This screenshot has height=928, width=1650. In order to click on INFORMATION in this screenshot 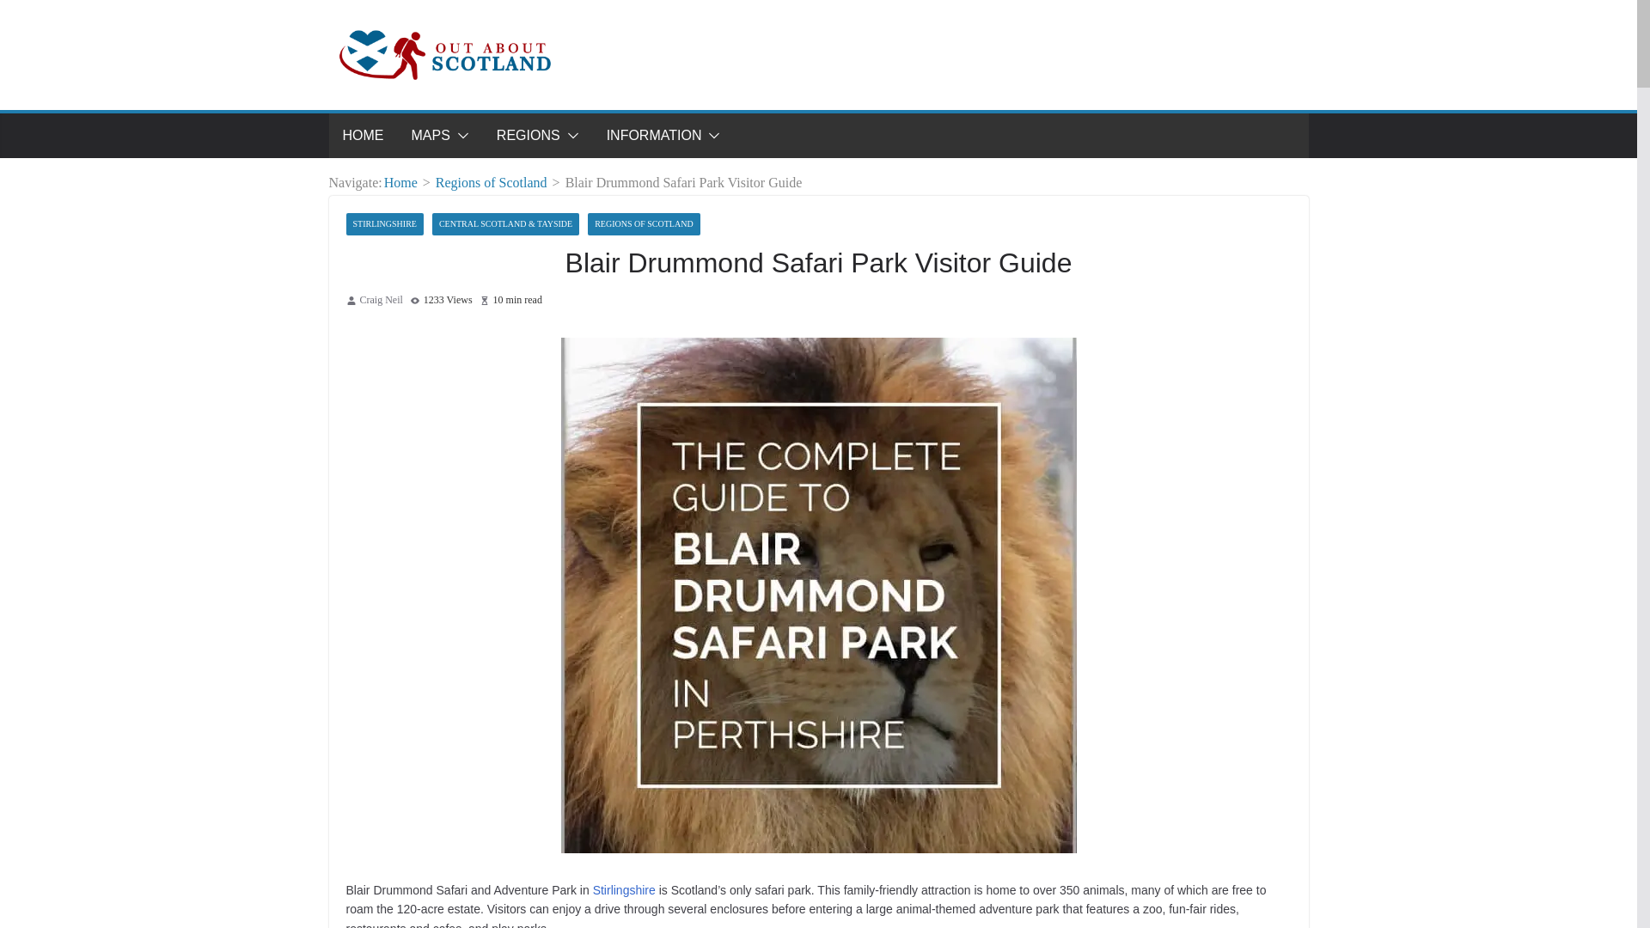, I will do `click(655, 135)`.